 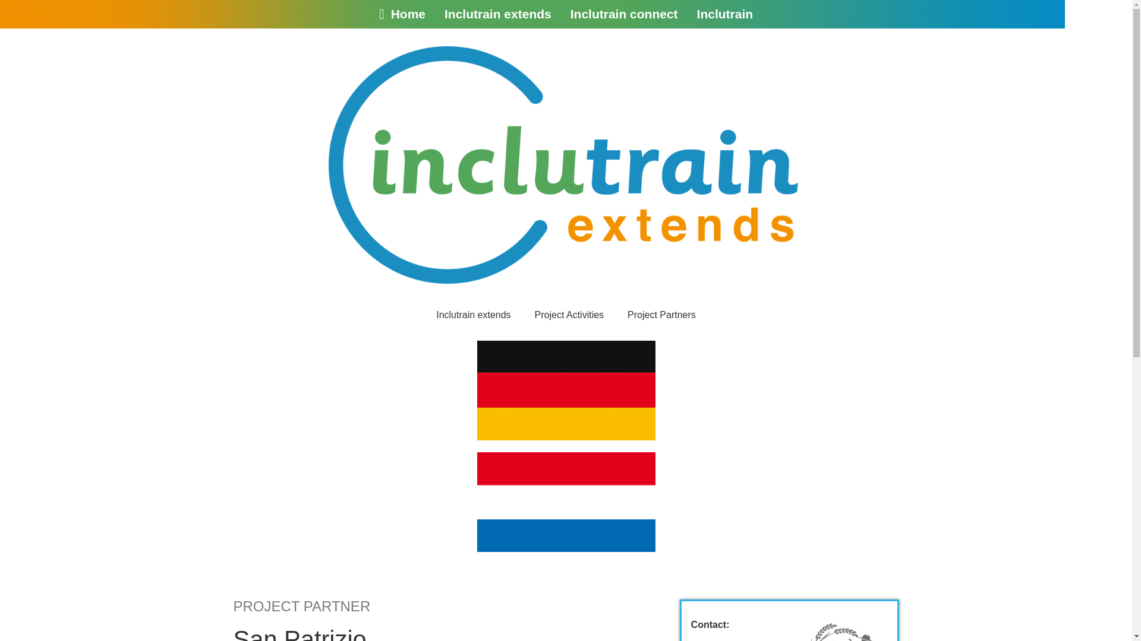 I want to click on Startseite, so click(x=283, y=545).